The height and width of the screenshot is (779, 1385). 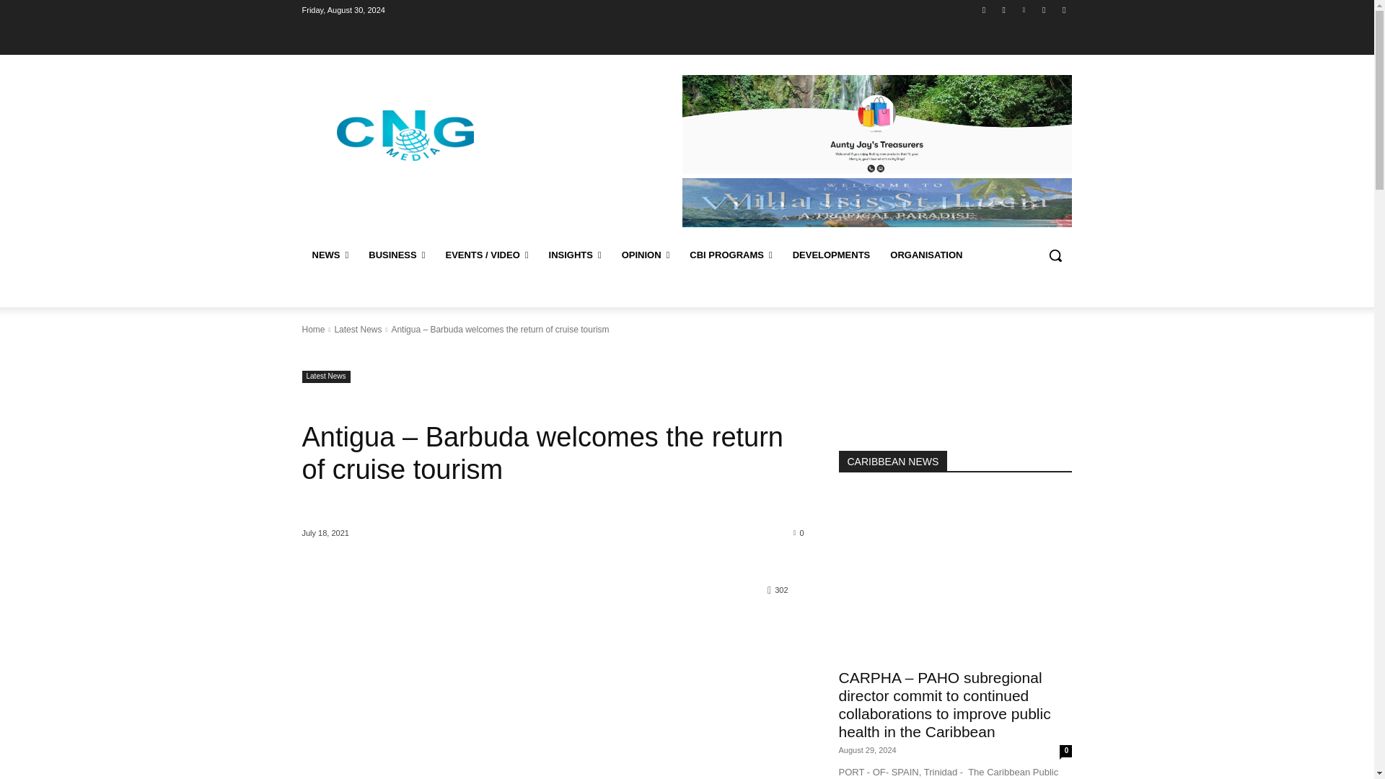 What do you see at coordinates (330, 255) in the screenshot?
I see `NEWS` at bounding box center [330, 255].